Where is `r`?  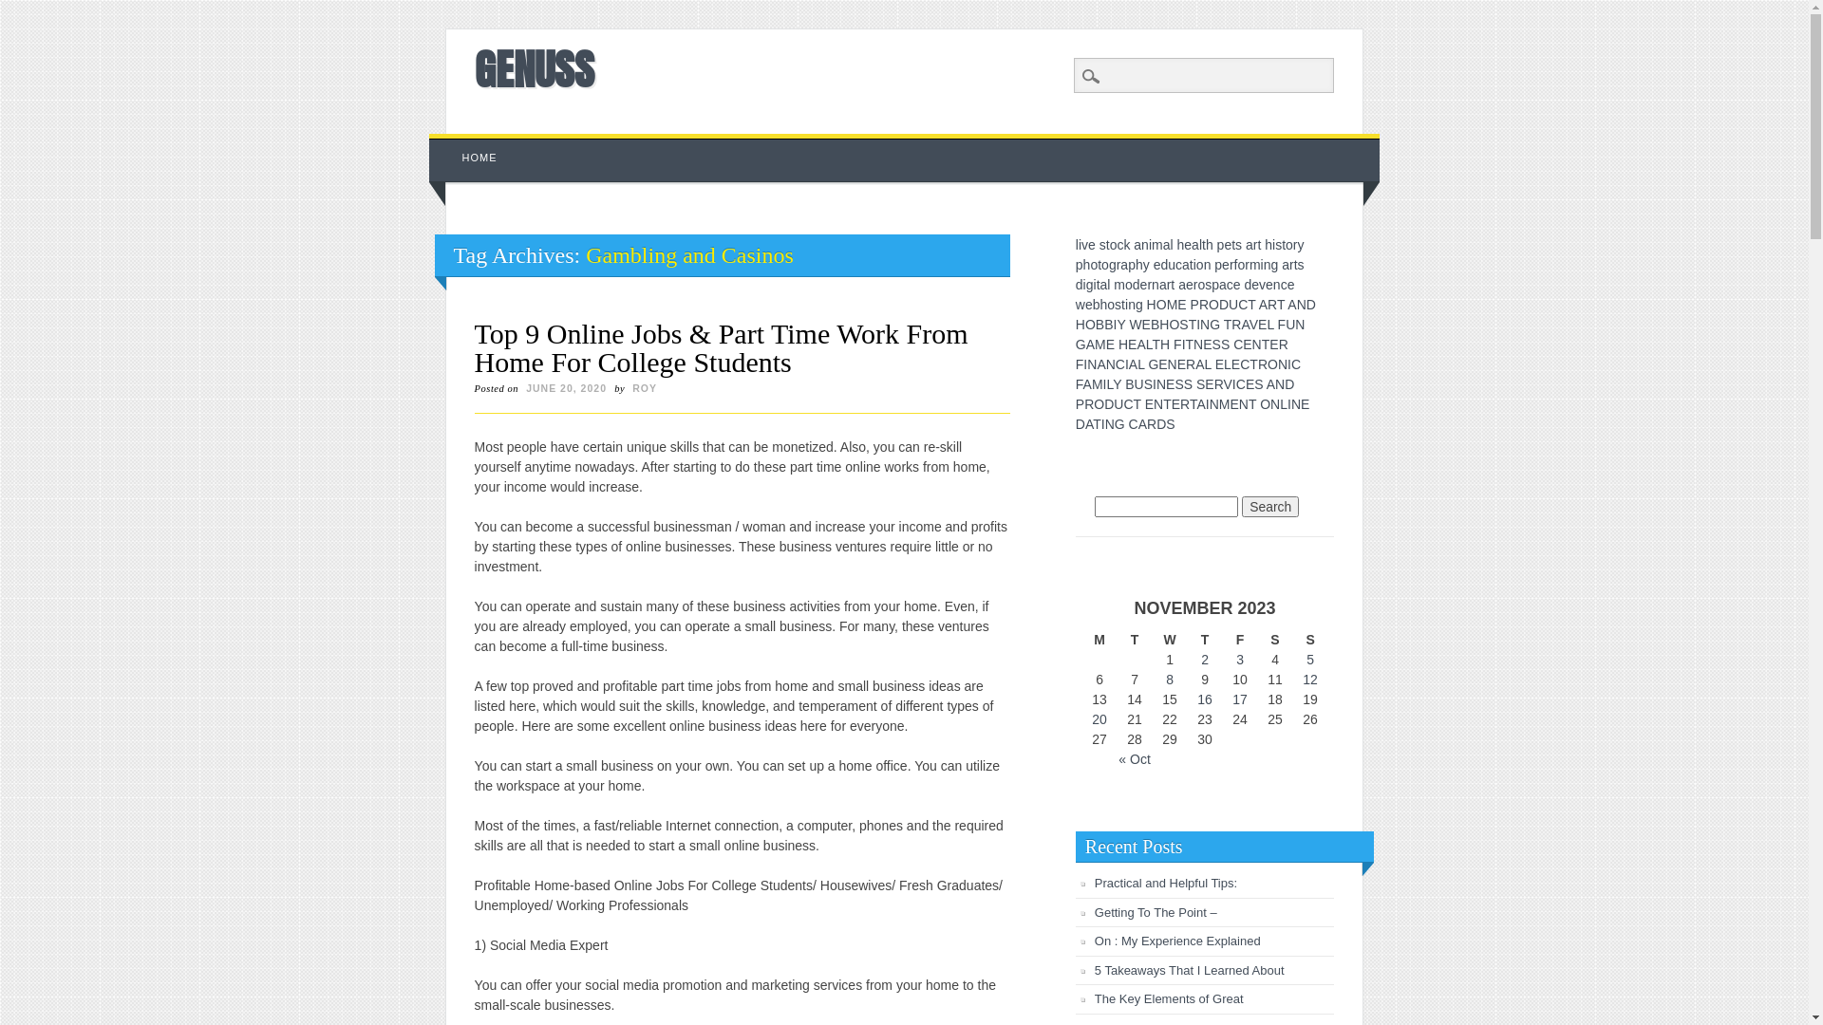
r is located at coordinates (1149, 285).